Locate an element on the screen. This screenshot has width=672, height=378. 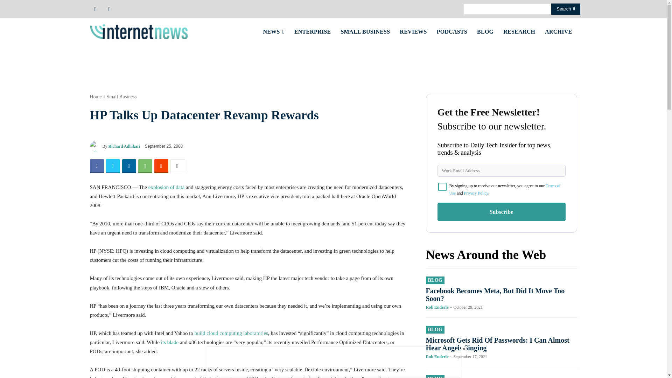
Search is located at coordinates (566, 9).